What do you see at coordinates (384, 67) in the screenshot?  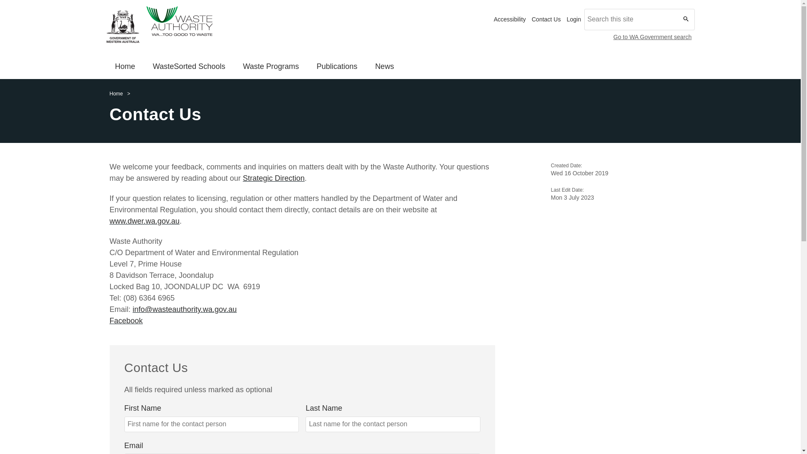 I see `News` at bounding box center [384, 67].